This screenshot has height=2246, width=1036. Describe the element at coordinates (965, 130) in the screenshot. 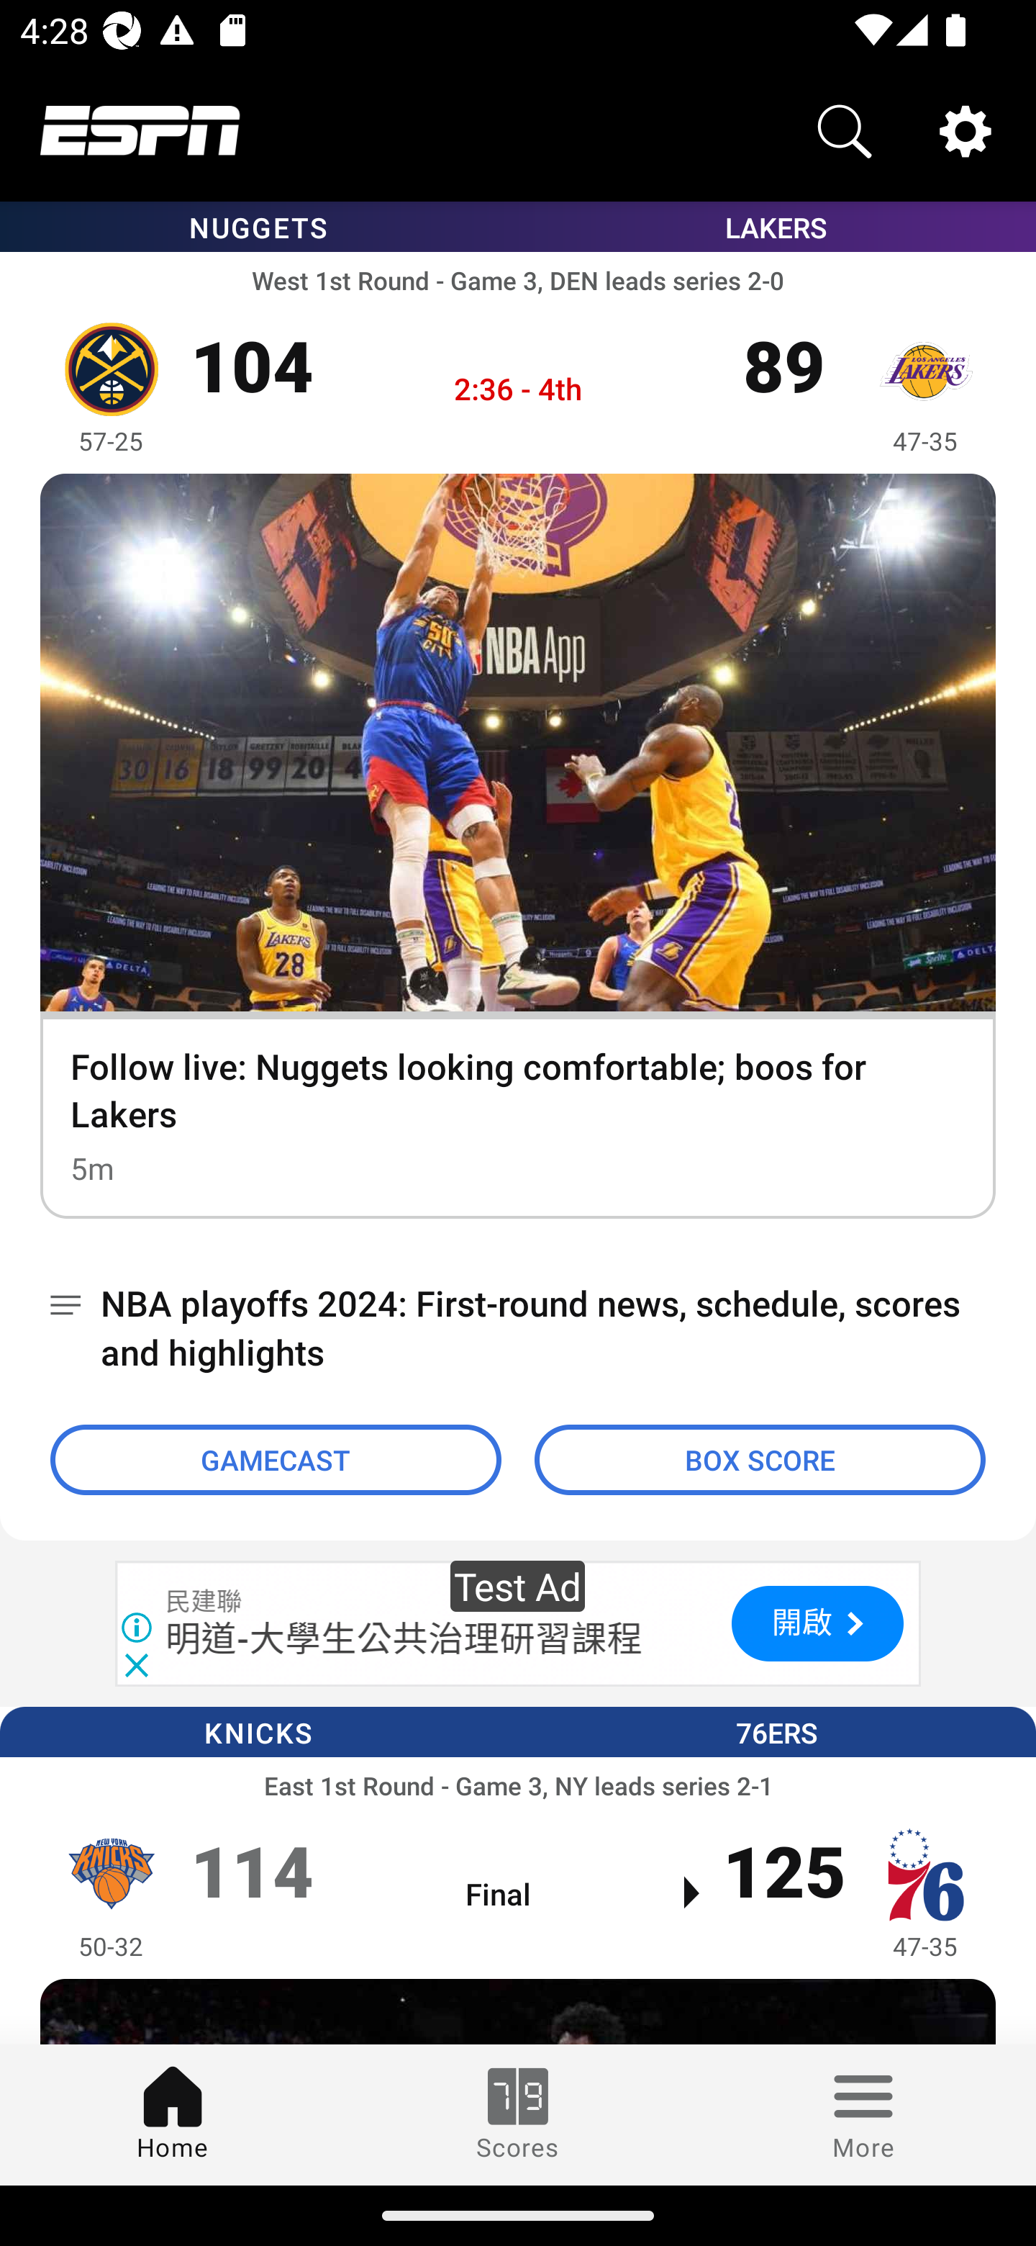

I see `Settings` at that location.